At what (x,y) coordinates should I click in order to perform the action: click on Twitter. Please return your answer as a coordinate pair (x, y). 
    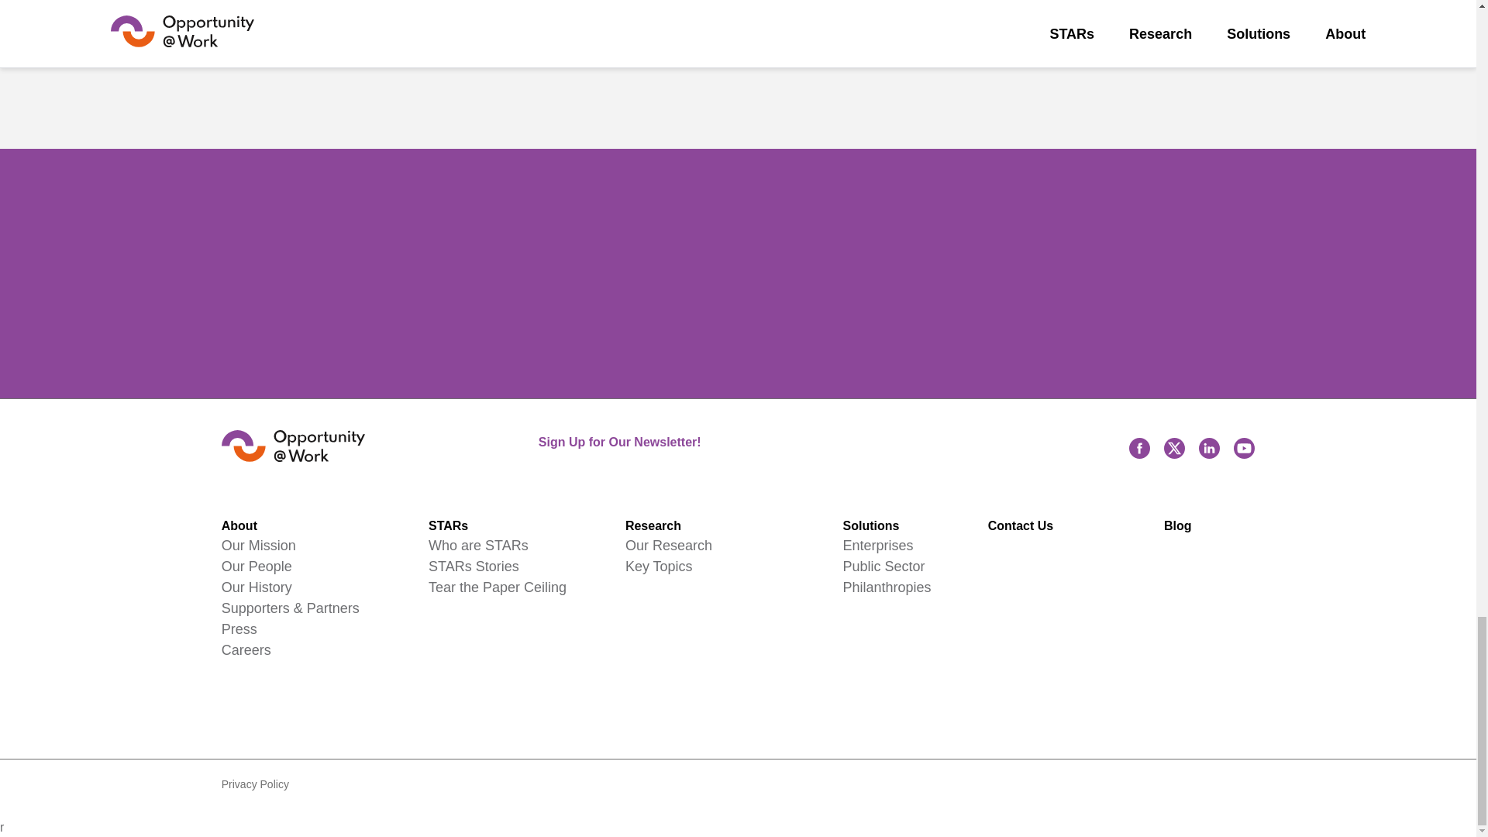
    Looking at the image, I should click on (1173, 448).